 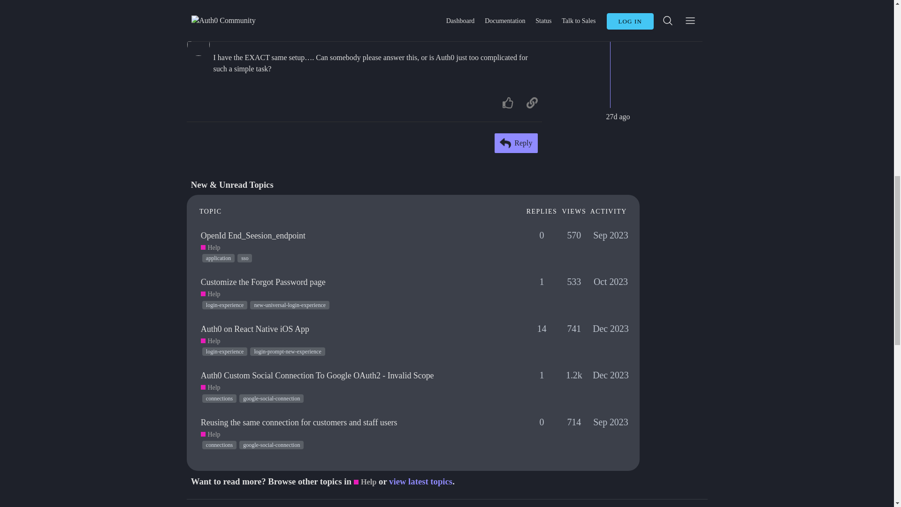 I want to click on Reply, so click(x=516, y=143).